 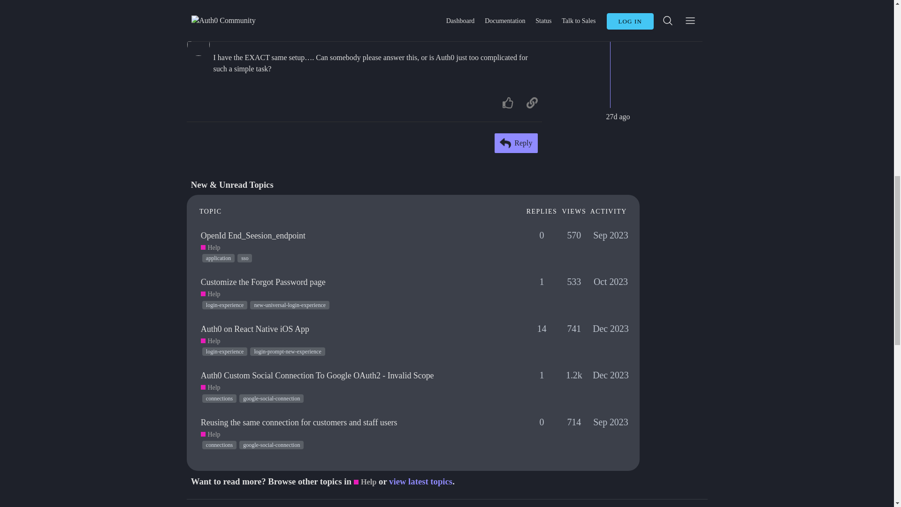 I want to click on Reply, so click(x=516, y=143).